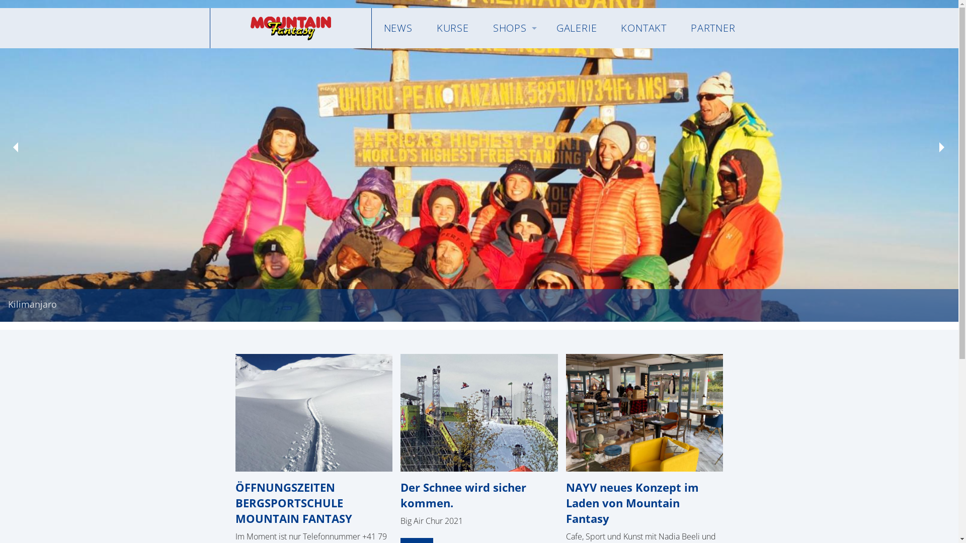 This screenshot has height=543, width=966. What do you see at coordinates (453, 28) in the screenshot?
I see `KURSE` at bounding box center [453, 28].